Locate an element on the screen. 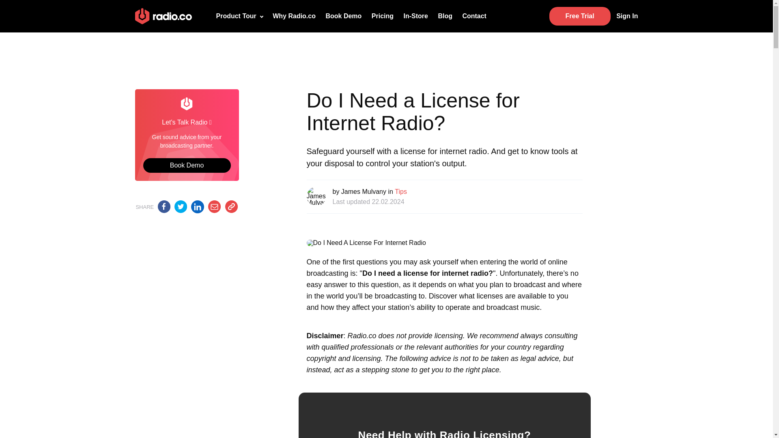 The height and width of the screenshot is (438, 779). Blog is located at coordinates (445, 16).